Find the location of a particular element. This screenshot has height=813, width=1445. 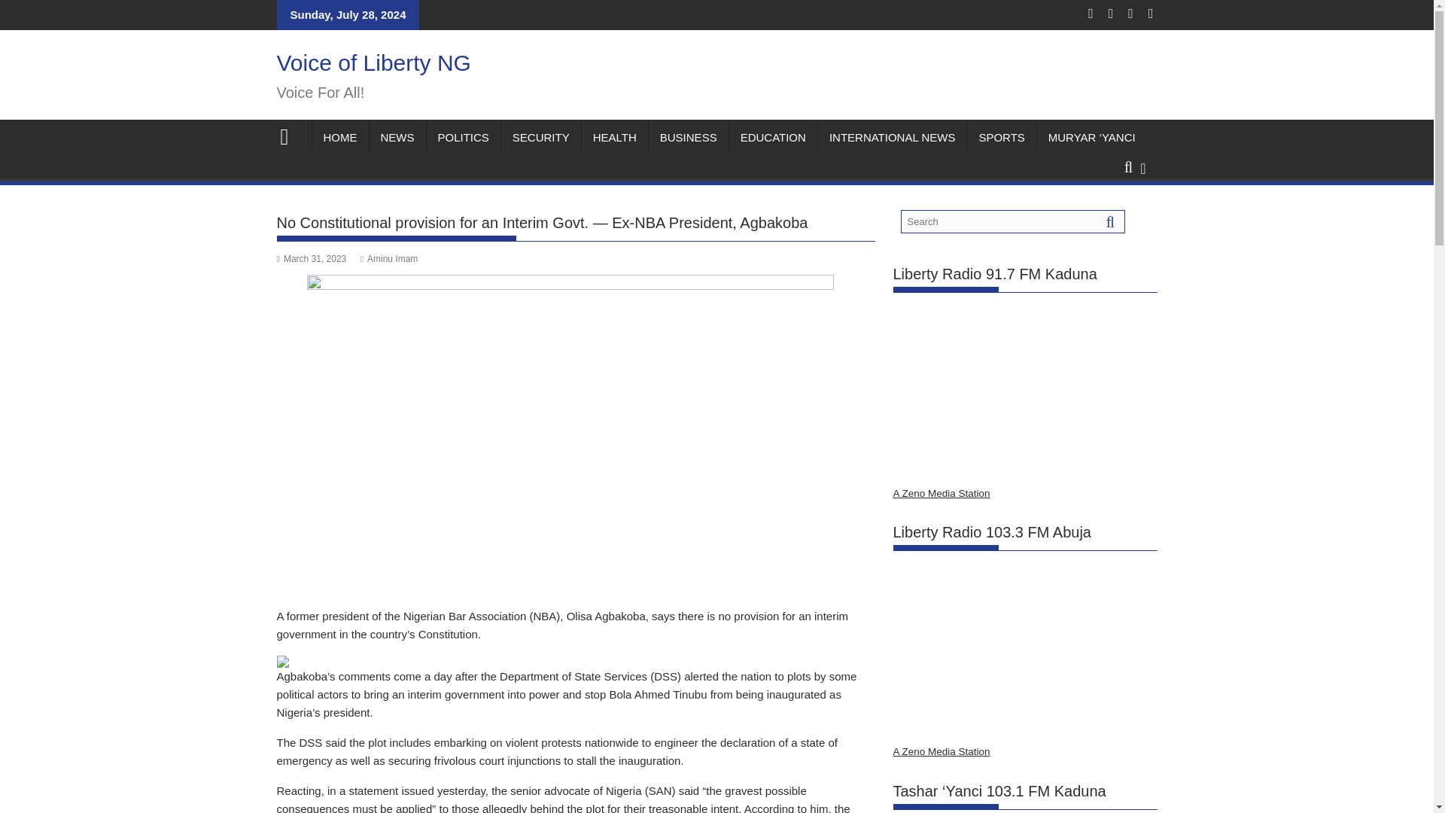

BUSINESS is located at coordinates (688, 137).